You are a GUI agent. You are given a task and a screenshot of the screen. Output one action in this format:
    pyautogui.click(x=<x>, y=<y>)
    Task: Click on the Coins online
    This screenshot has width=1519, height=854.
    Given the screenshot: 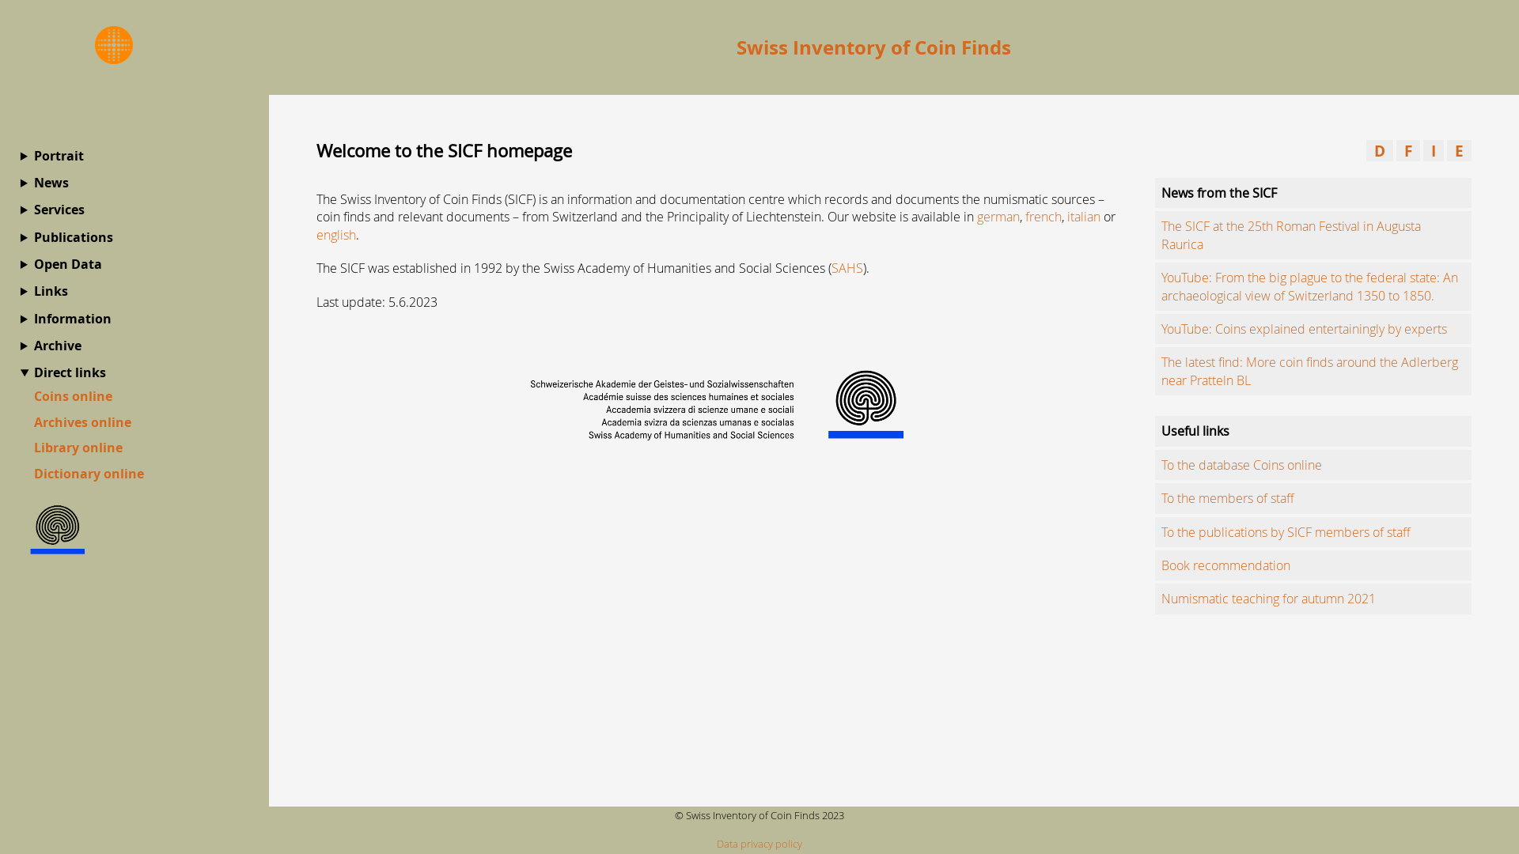 What is the action you would take?
    pyautogui.click(x=73, y=396)
    